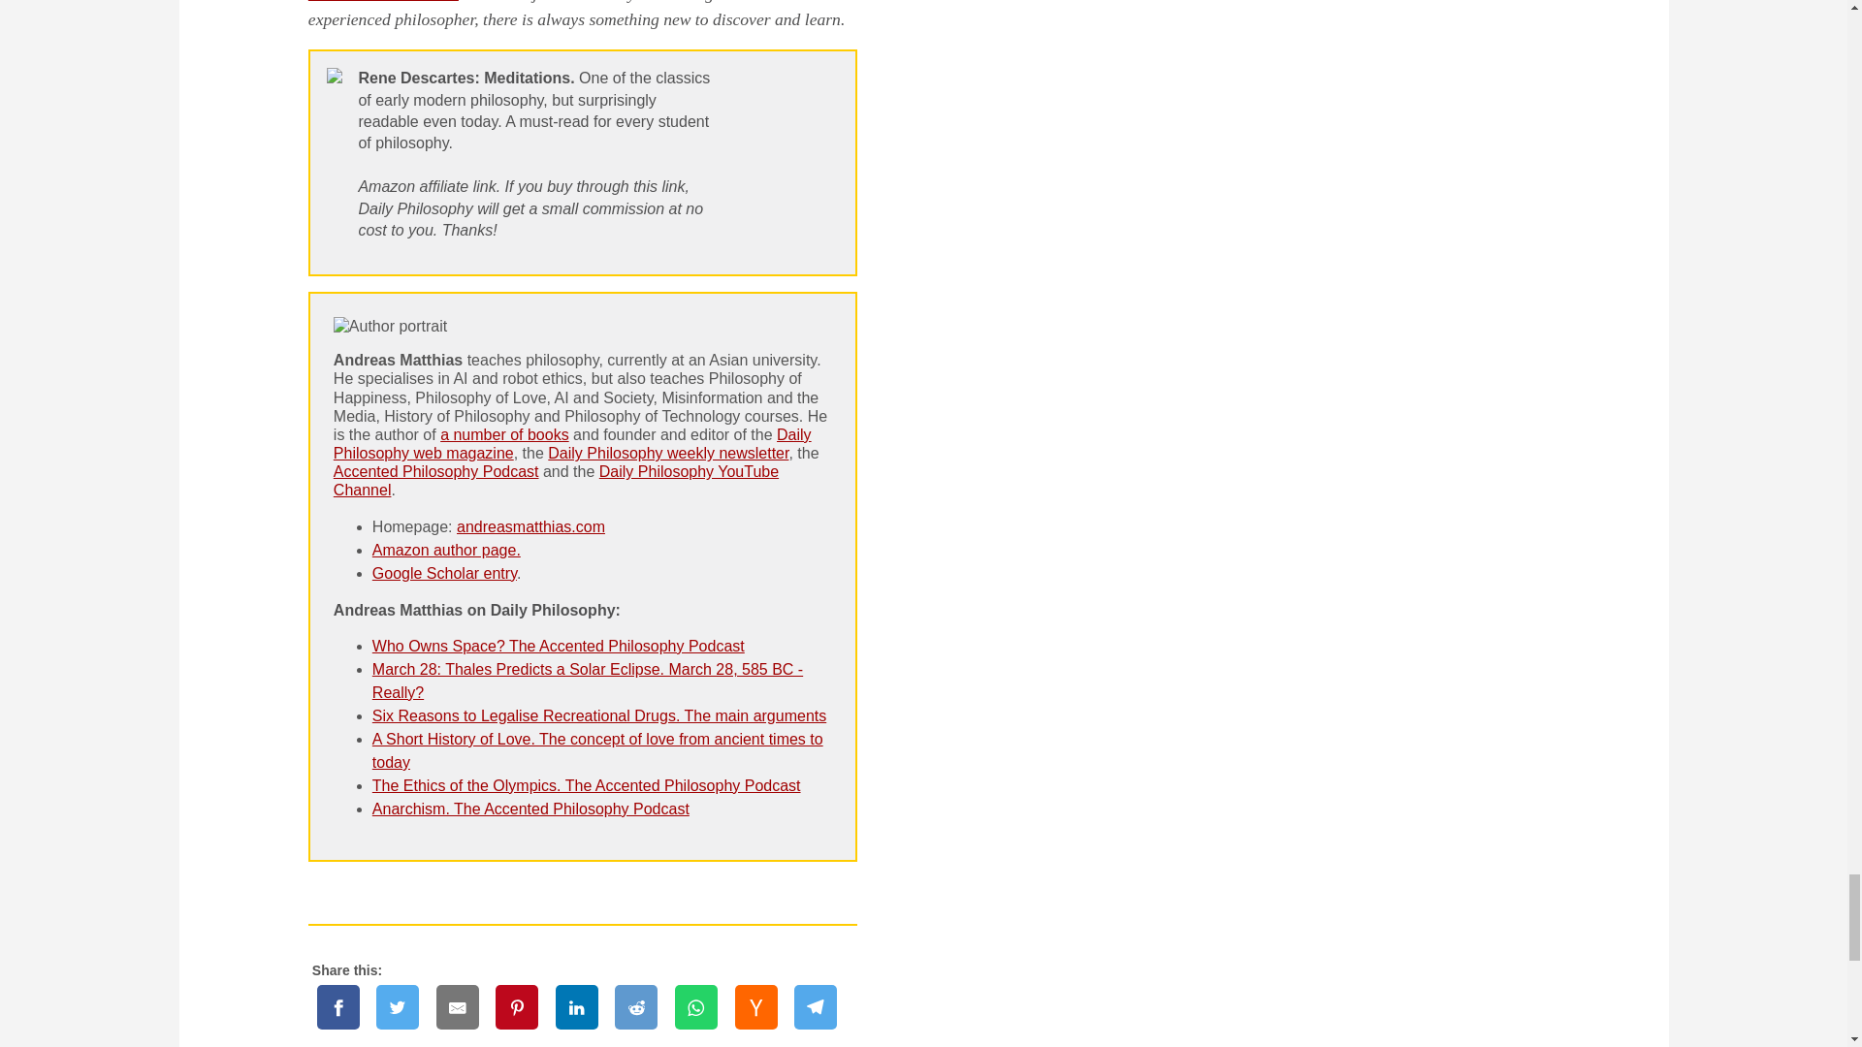 The width and height of the screenshot is (1862, 1047). Describe the element at coordinates (586, 785) in the screenshot. I see `The Ethics of the Olympics. The Accented Philosophy Podcast` at that location.